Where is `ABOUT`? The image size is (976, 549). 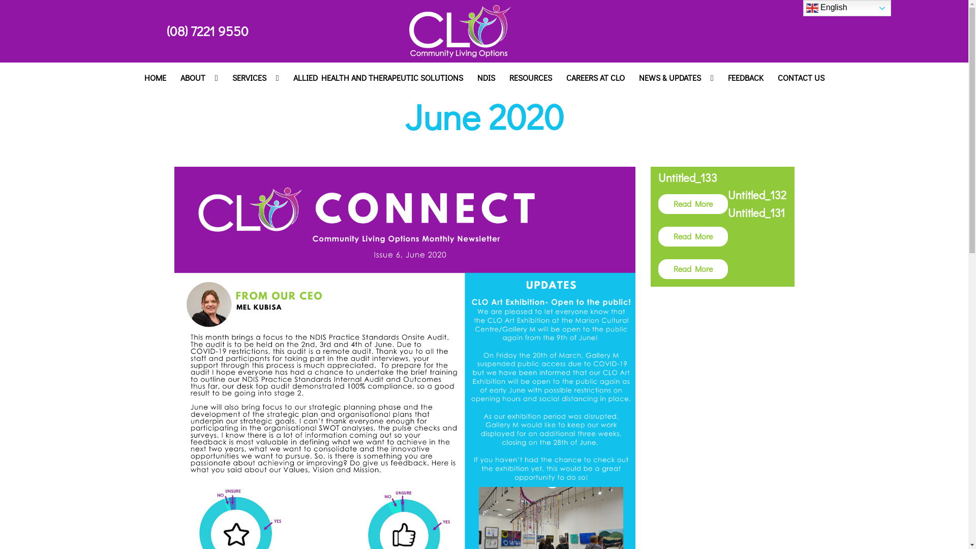 ABOUT is located at coordinates (199, 77).